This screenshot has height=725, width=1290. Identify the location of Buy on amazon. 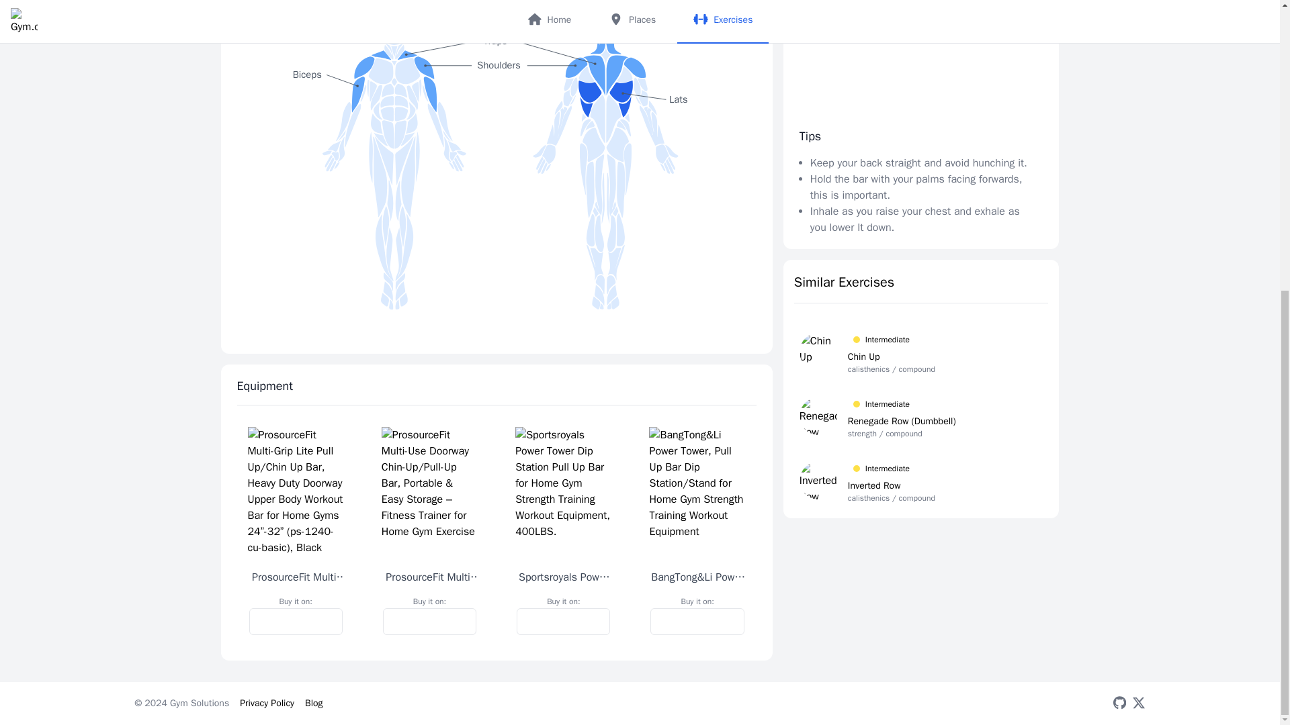
(295, 622).